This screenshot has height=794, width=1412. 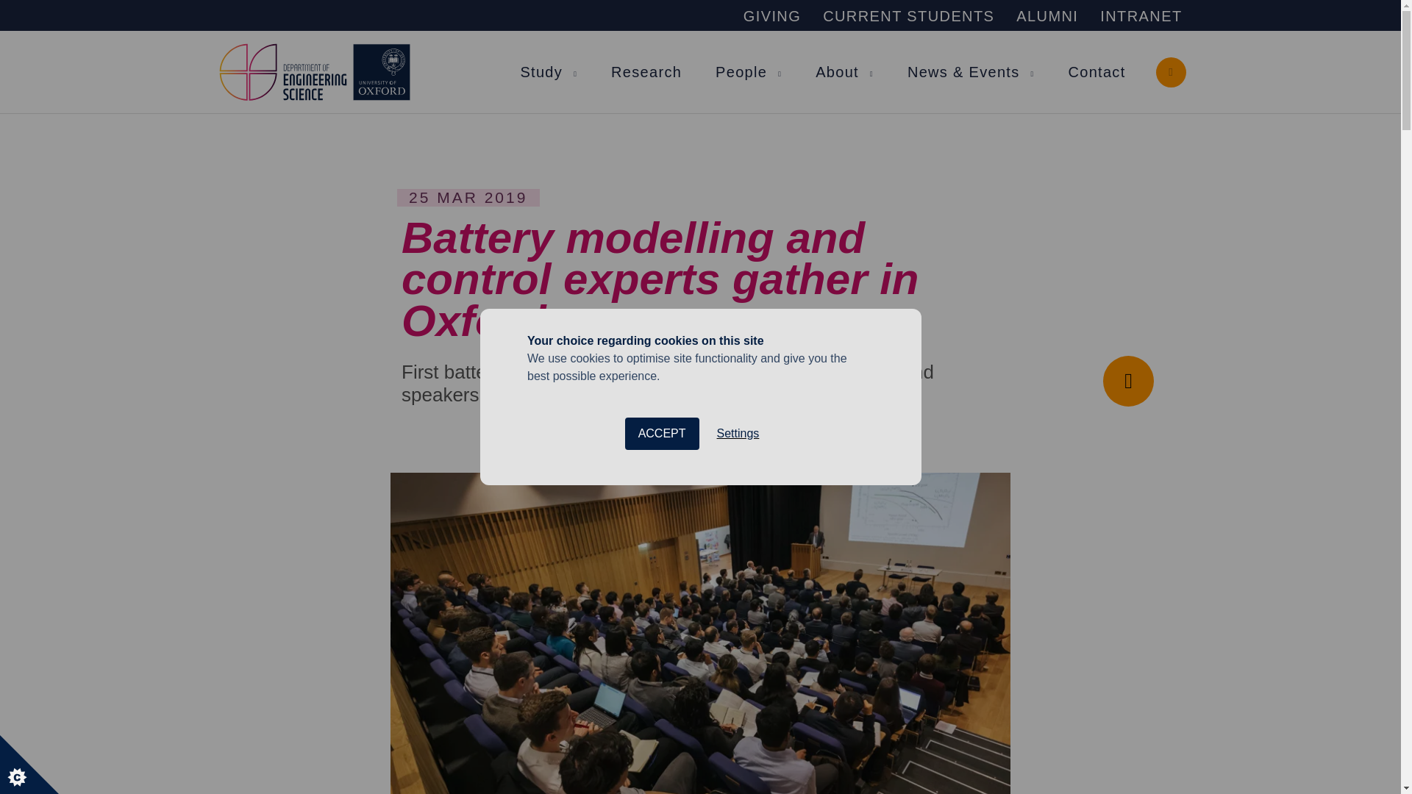 What do you see at coordinates (908, 16) in the screenshot?
I see `CURRENT STUDENTS` at bounding box center [908, 16].